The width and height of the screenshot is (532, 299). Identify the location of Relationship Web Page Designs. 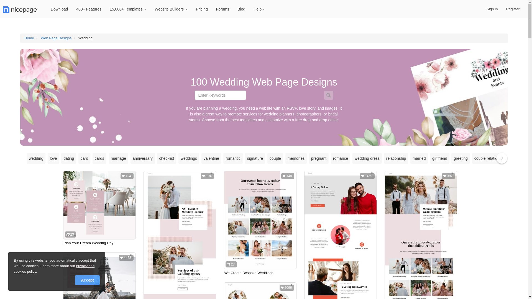
(396, 158).